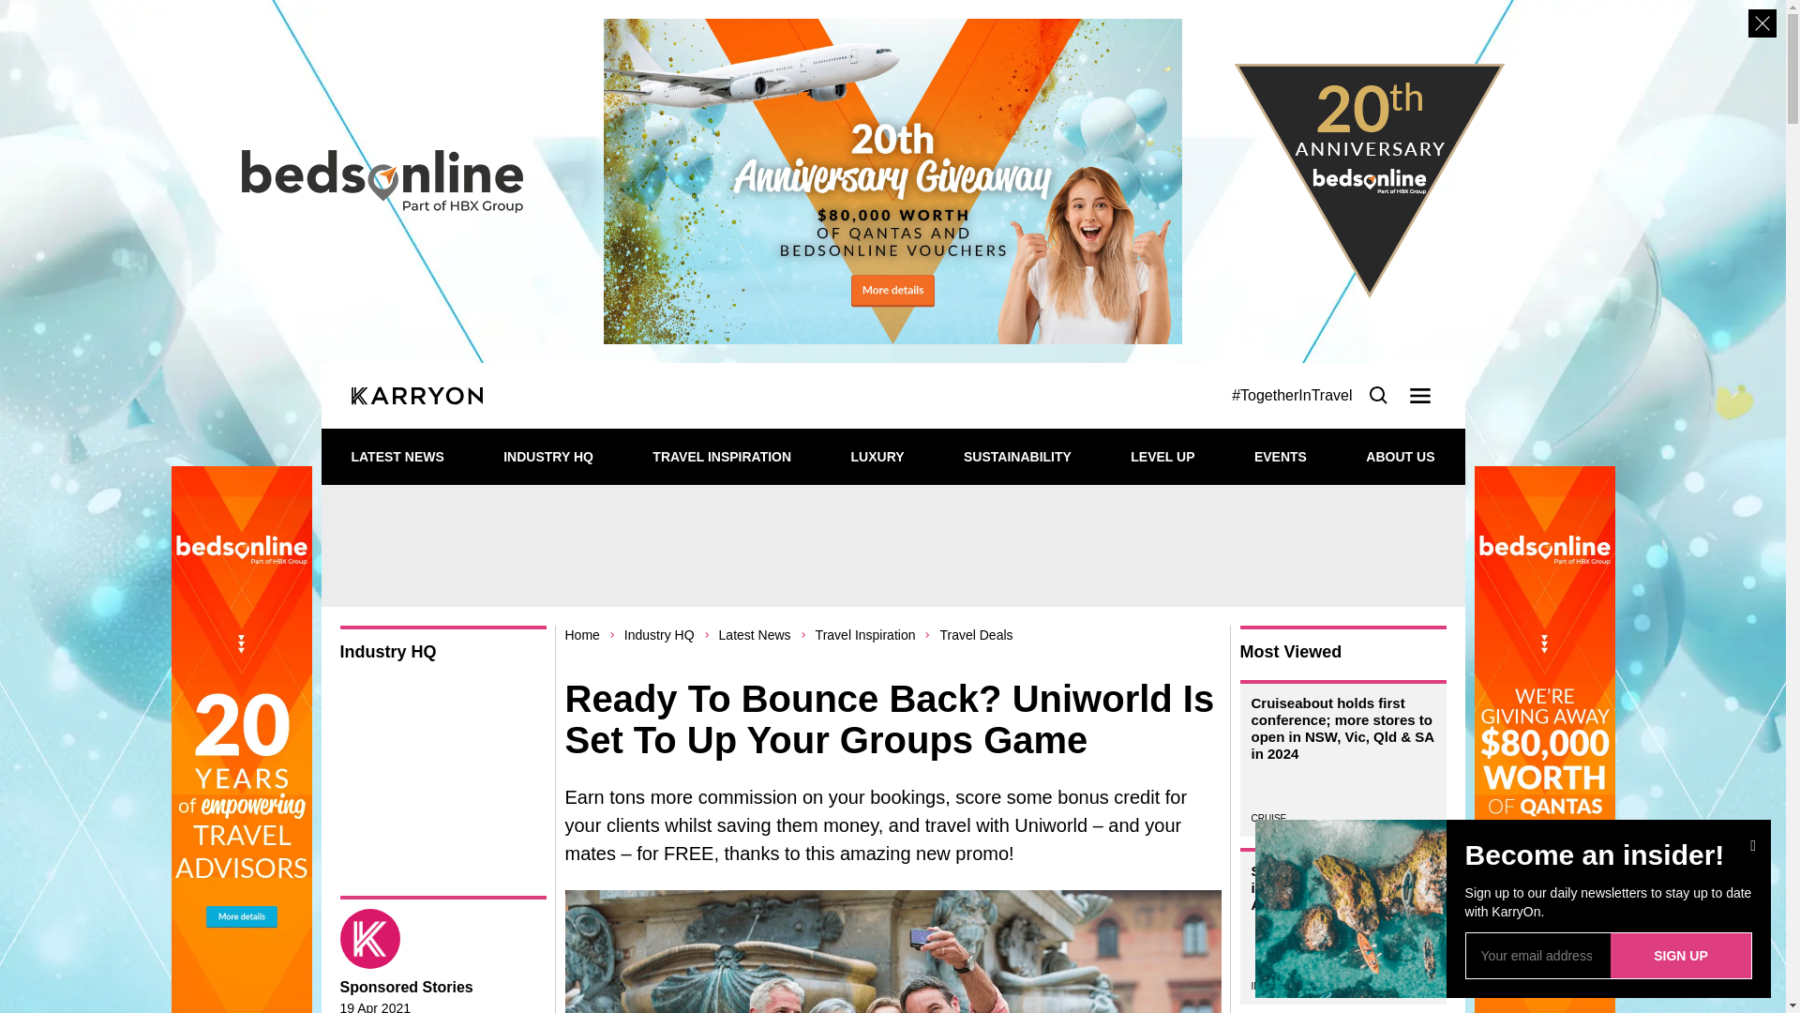 This screenshot has width=1800, height=1013. I want to click on Latest News, so click(755, 634).